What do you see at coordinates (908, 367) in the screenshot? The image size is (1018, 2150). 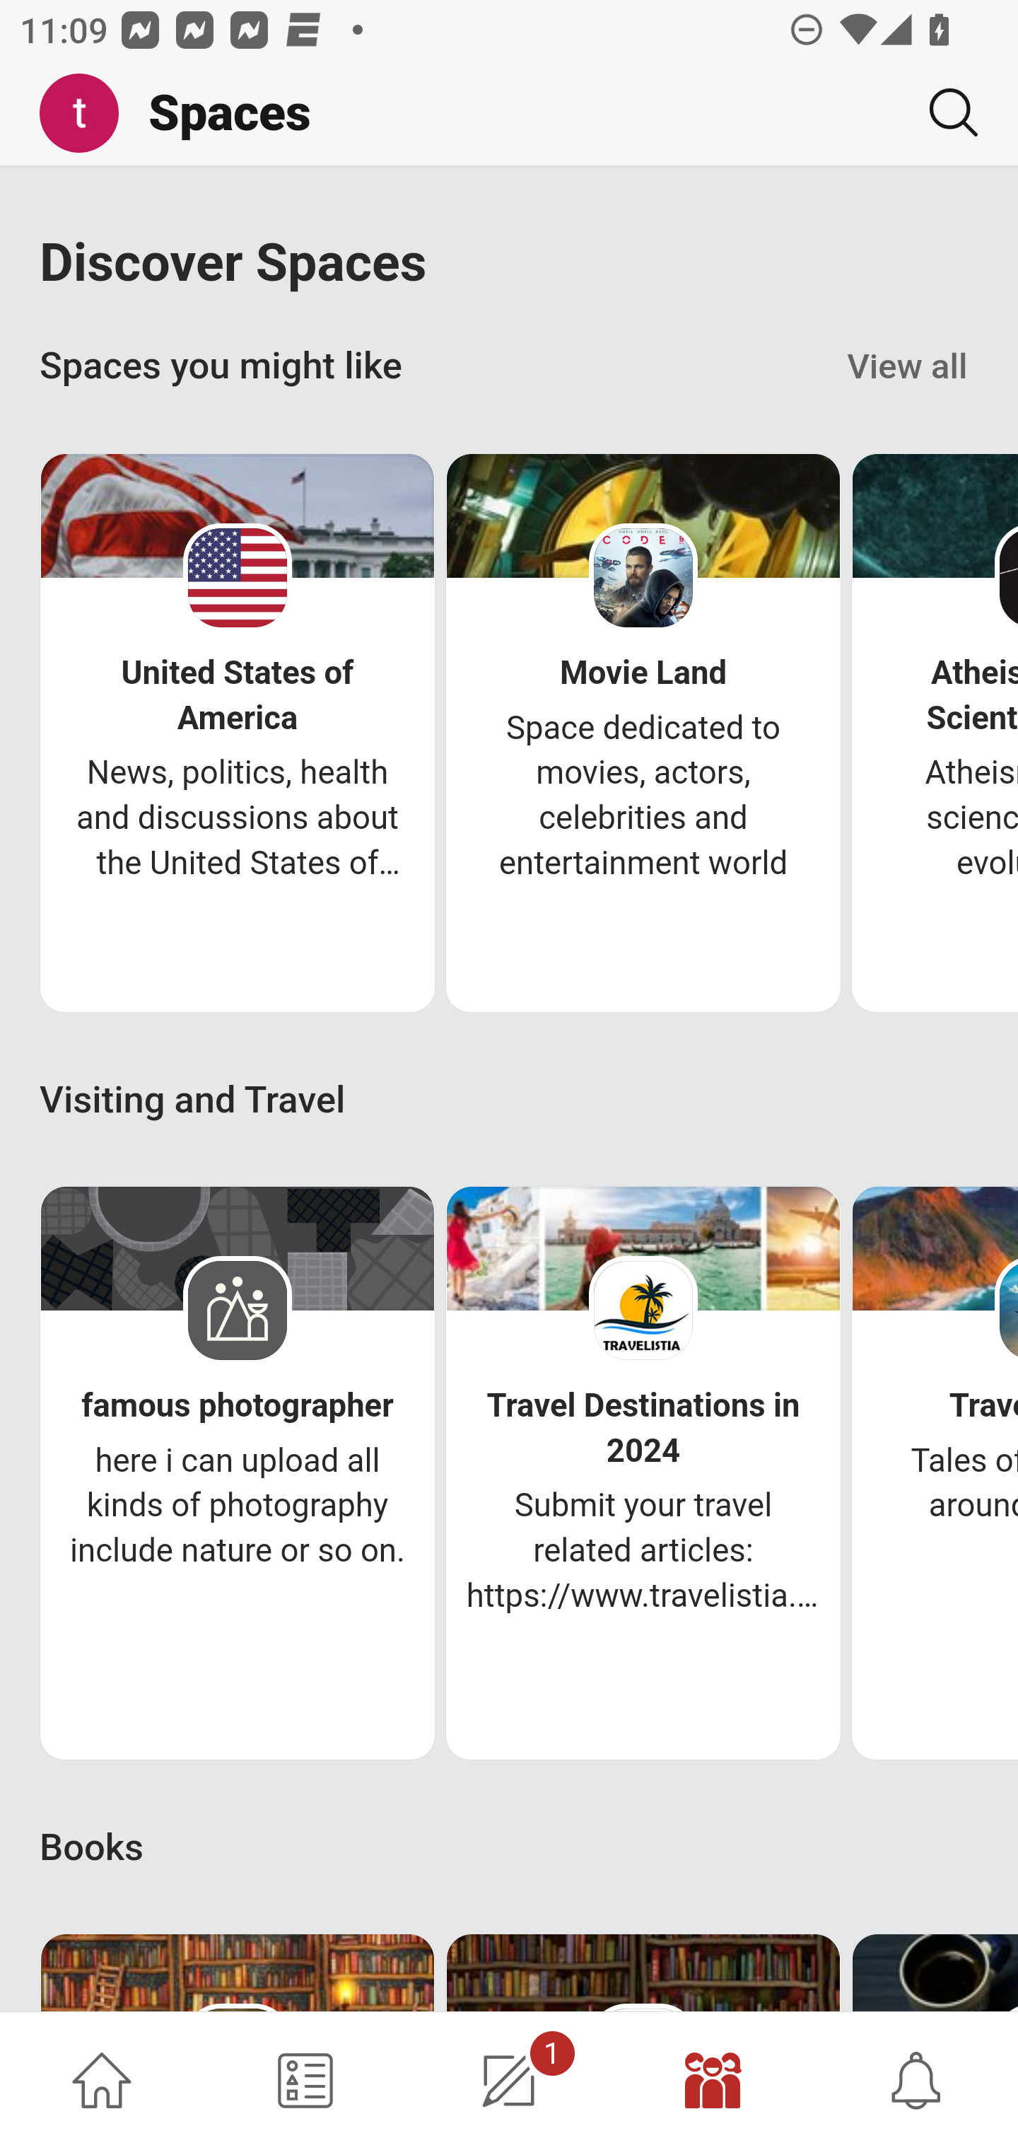 I see `View all` at bounding box center [908, 367].